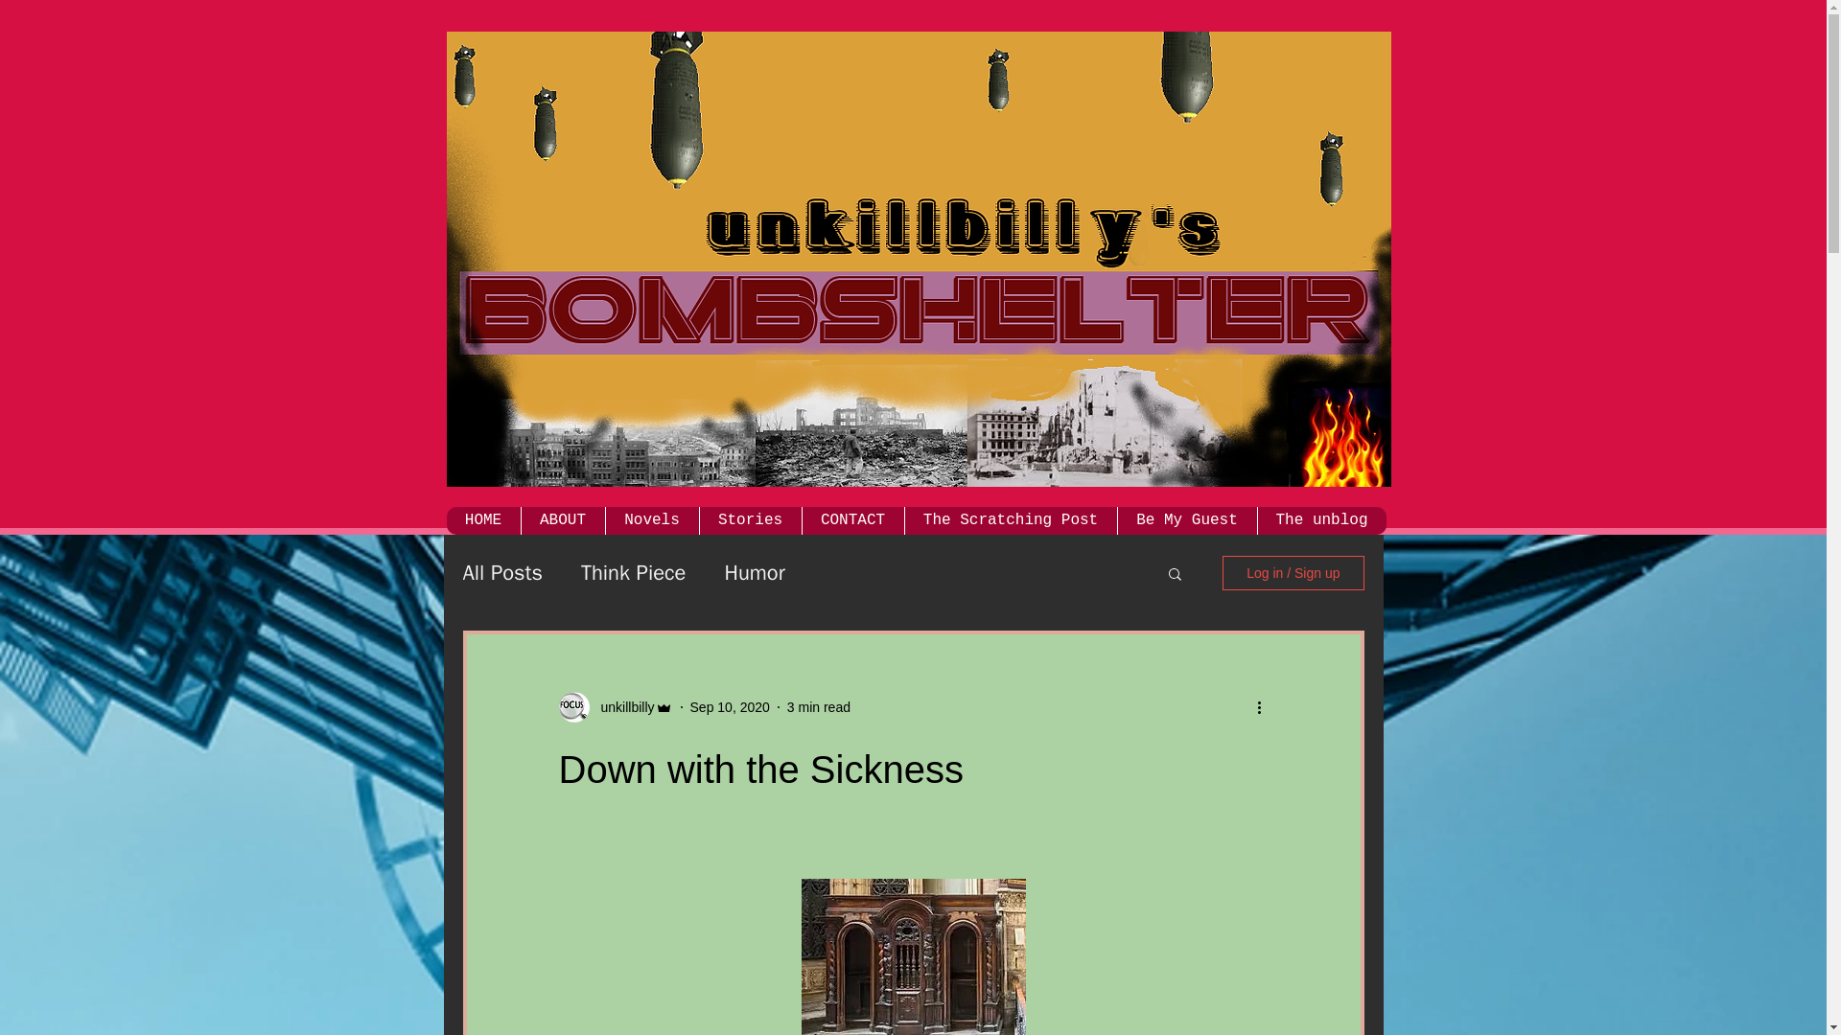 The width and height of the screenshot is (1841, 1035). Describe the element at coordinates (1009, 521) in the screenshot. I see `The Scratching Post` at that location.